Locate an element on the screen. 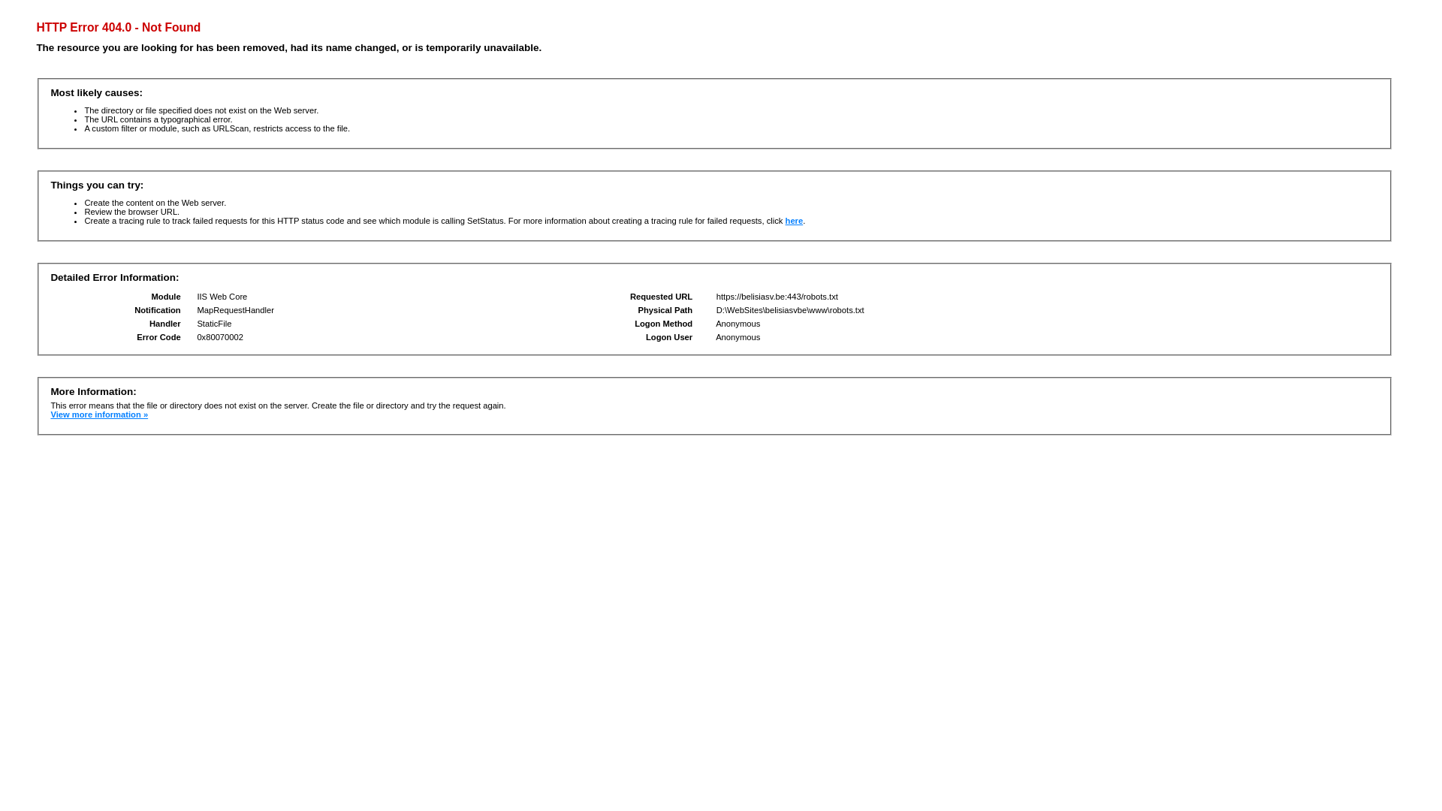 Image resolution: width=1442 pixels, height=811 pixels. here is located at coordinates (795, 221).